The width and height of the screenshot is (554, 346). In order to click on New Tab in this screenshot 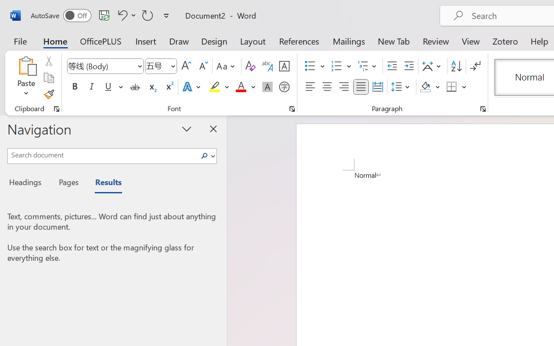, I will do `click(394, 41)`.